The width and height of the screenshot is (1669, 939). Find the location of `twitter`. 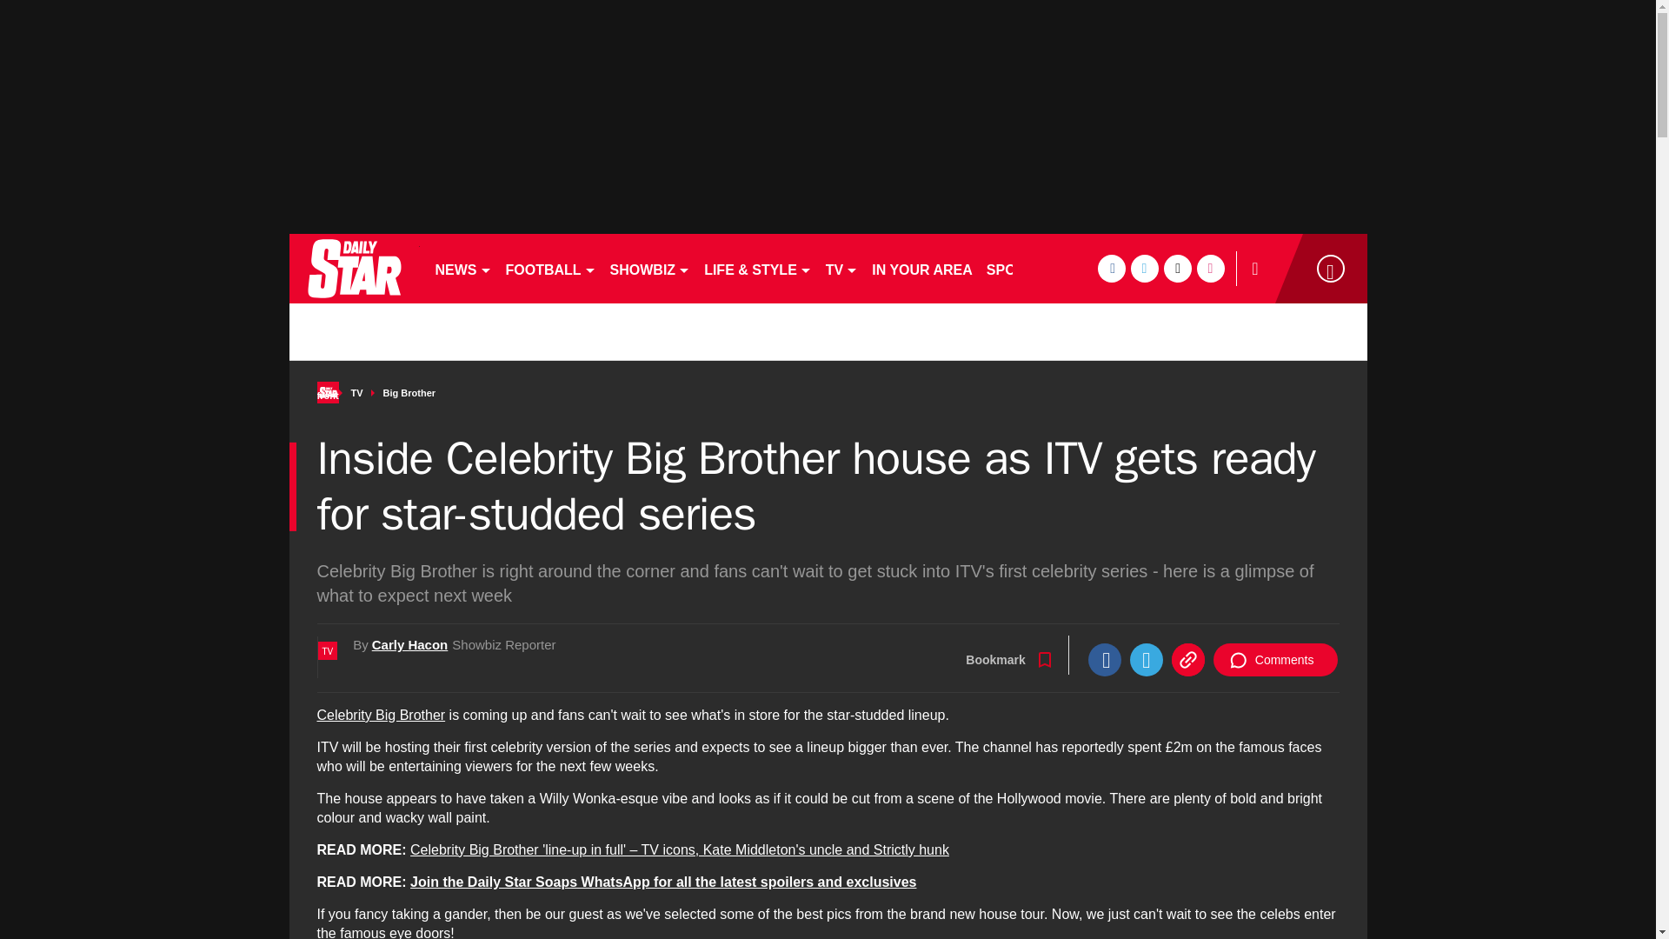

twitter is located at coordinates (1144, 268).